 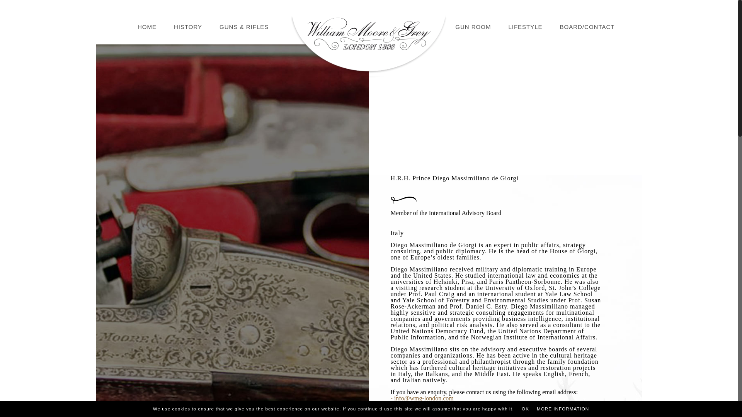 What do you see at coordinates (188, 27) in the screenshot?
I see `HISTORY` at bounding box center [188, 27].